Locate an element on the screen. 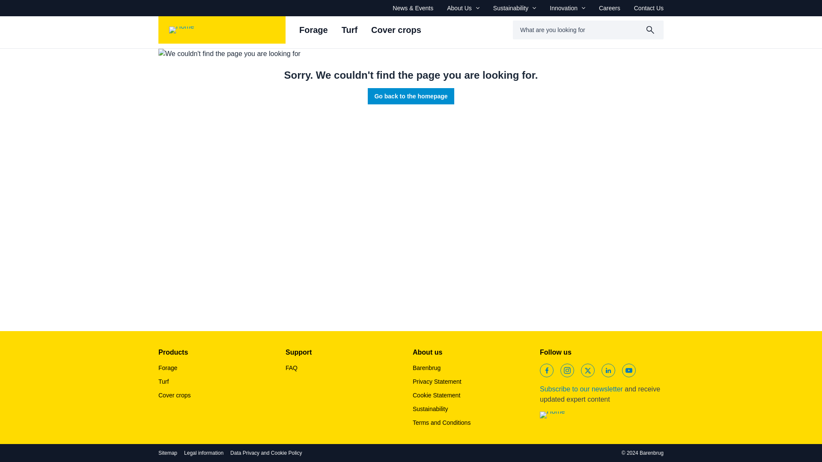 The height and width of the screenshot is (462, 822). LinkedIn is located at coordinates (608, 370).